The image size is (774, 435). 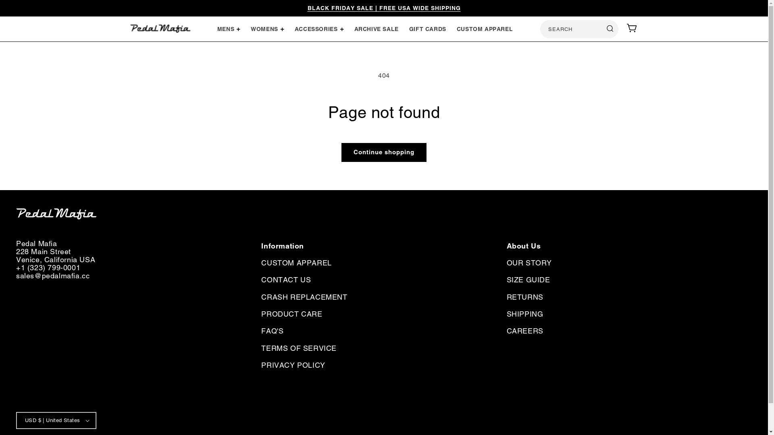 What do you see at coordinates (632, 27) in the screenshot?
I see `Cart` at bounding box center [632, 27].